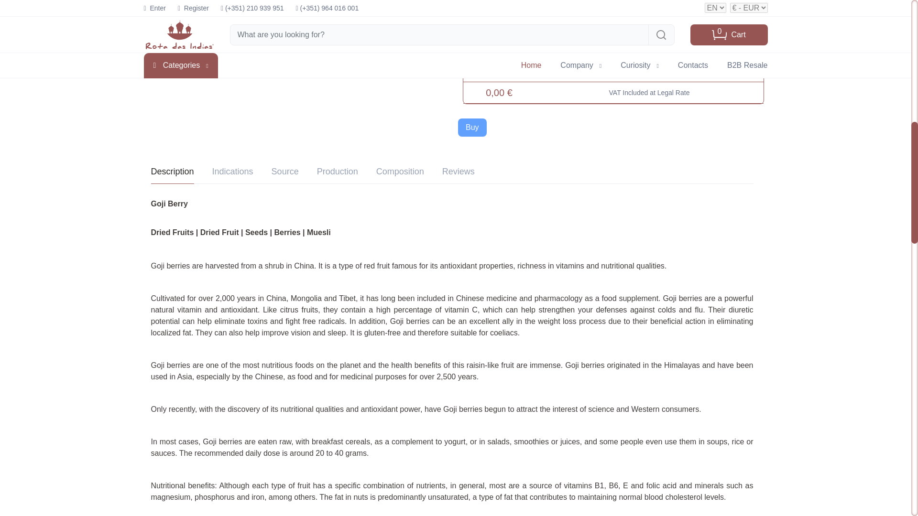 This screenshot has width=918, height=516. I want to click on 0, so click(499, 64).